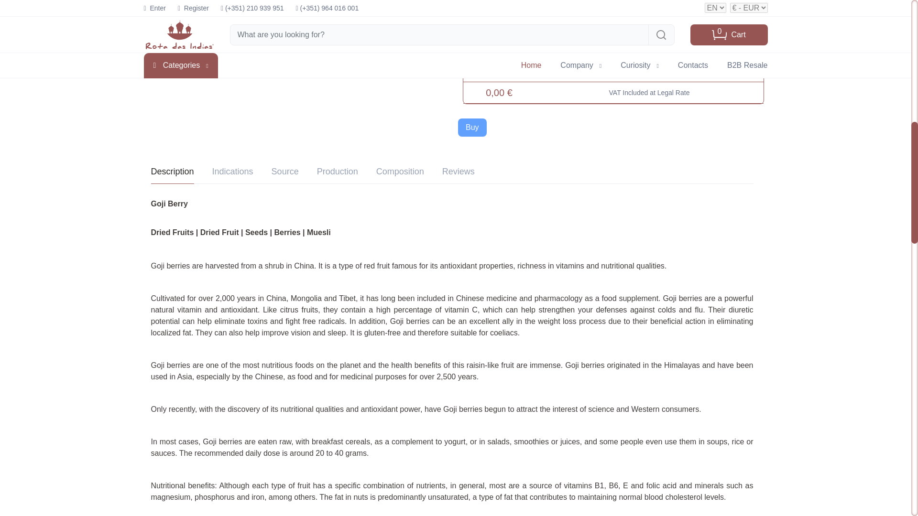 This screenshot has width=918, height=516. I want to click on 0, so click(499, 64).